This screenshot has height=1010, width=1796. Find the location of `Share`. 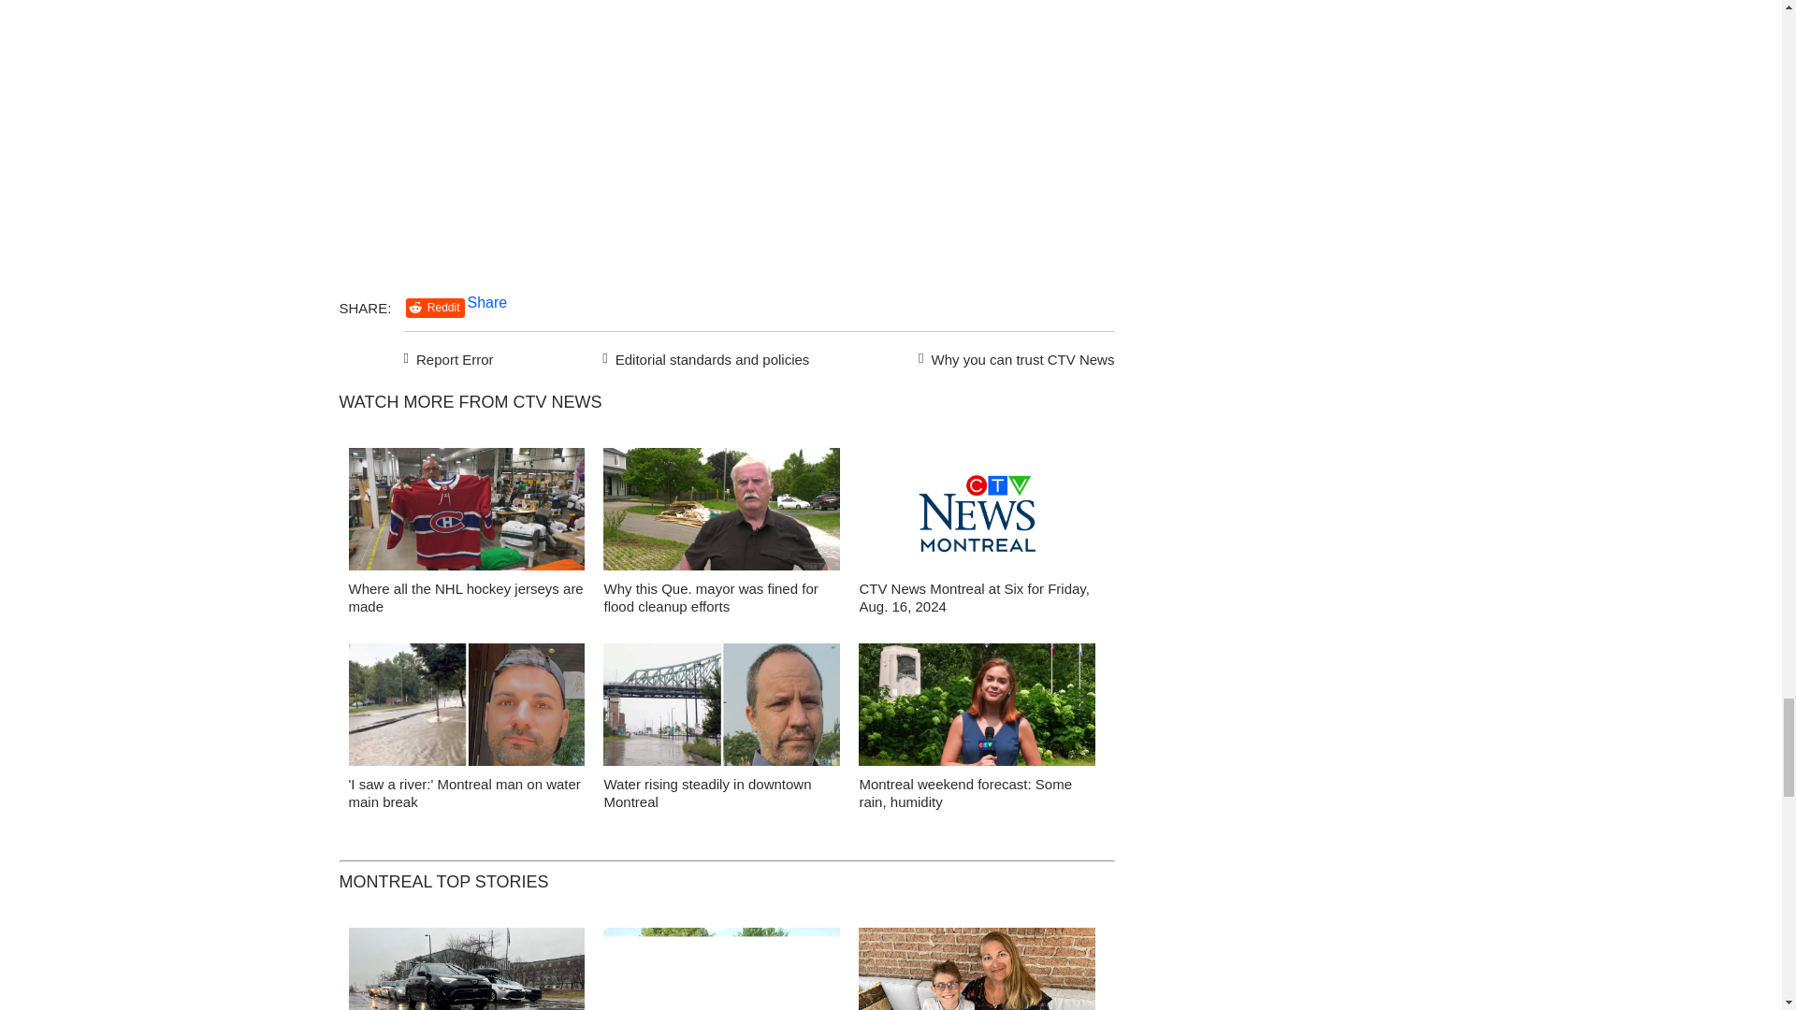

Share is located at coordinates (487, 302).